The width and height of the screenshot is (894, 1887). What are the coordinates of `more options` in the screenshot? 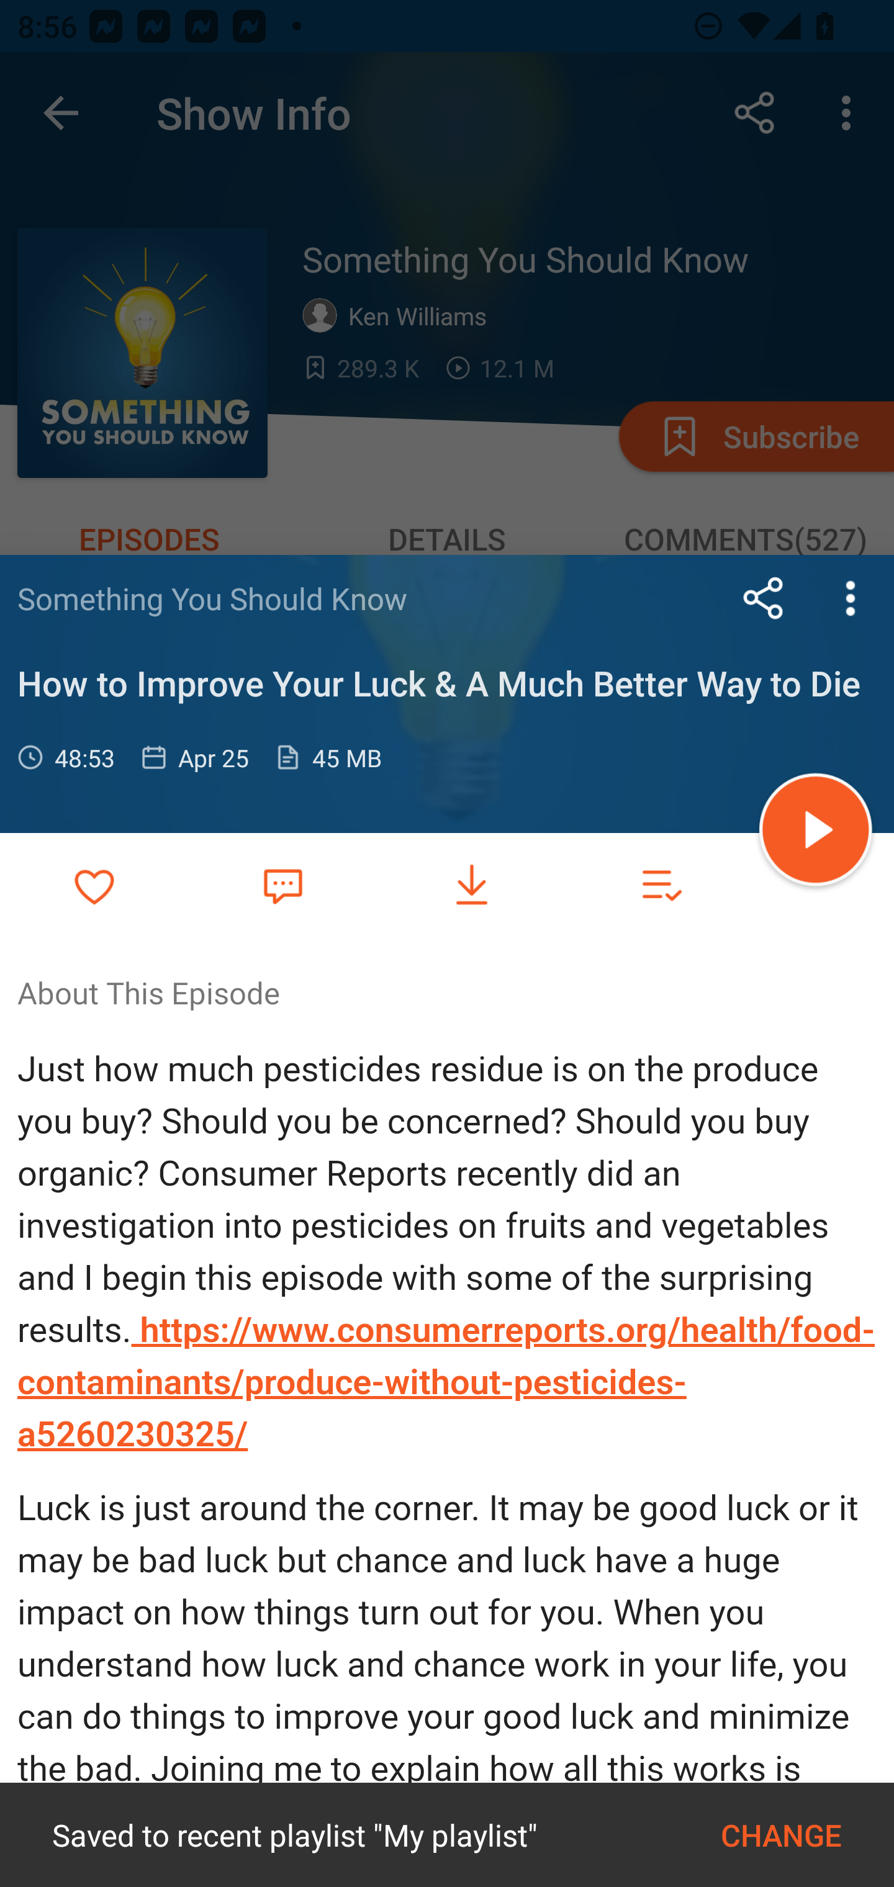 It's located at (851, 598).